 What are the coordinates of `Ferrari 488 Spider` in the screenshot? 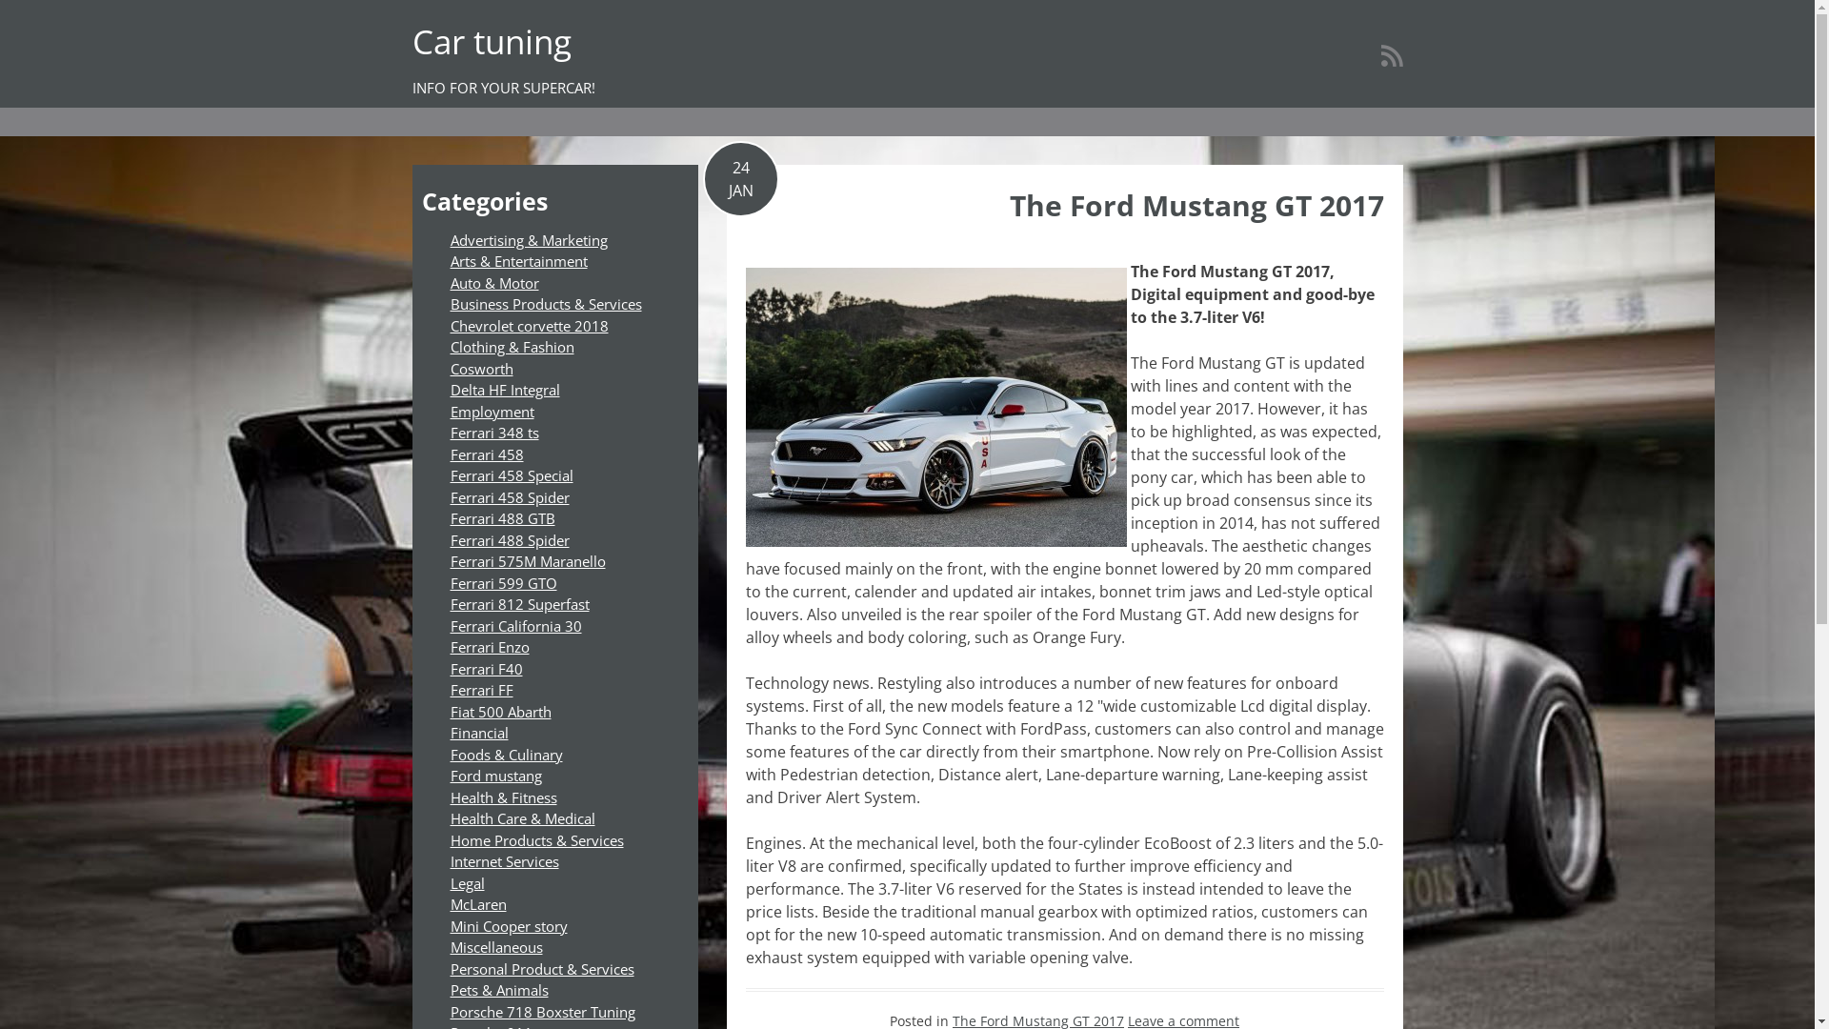 It's located at (509, 539).